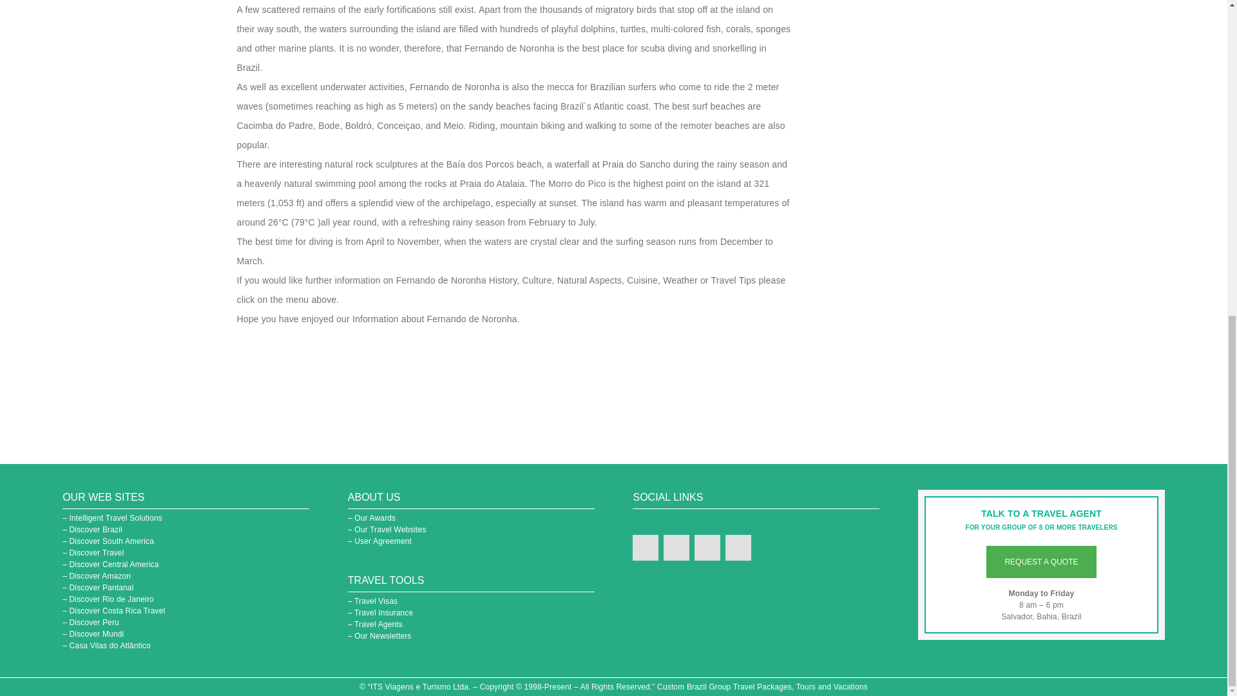 The image size is (1237, 696). I want to click on Youtube, so click(707, 548).